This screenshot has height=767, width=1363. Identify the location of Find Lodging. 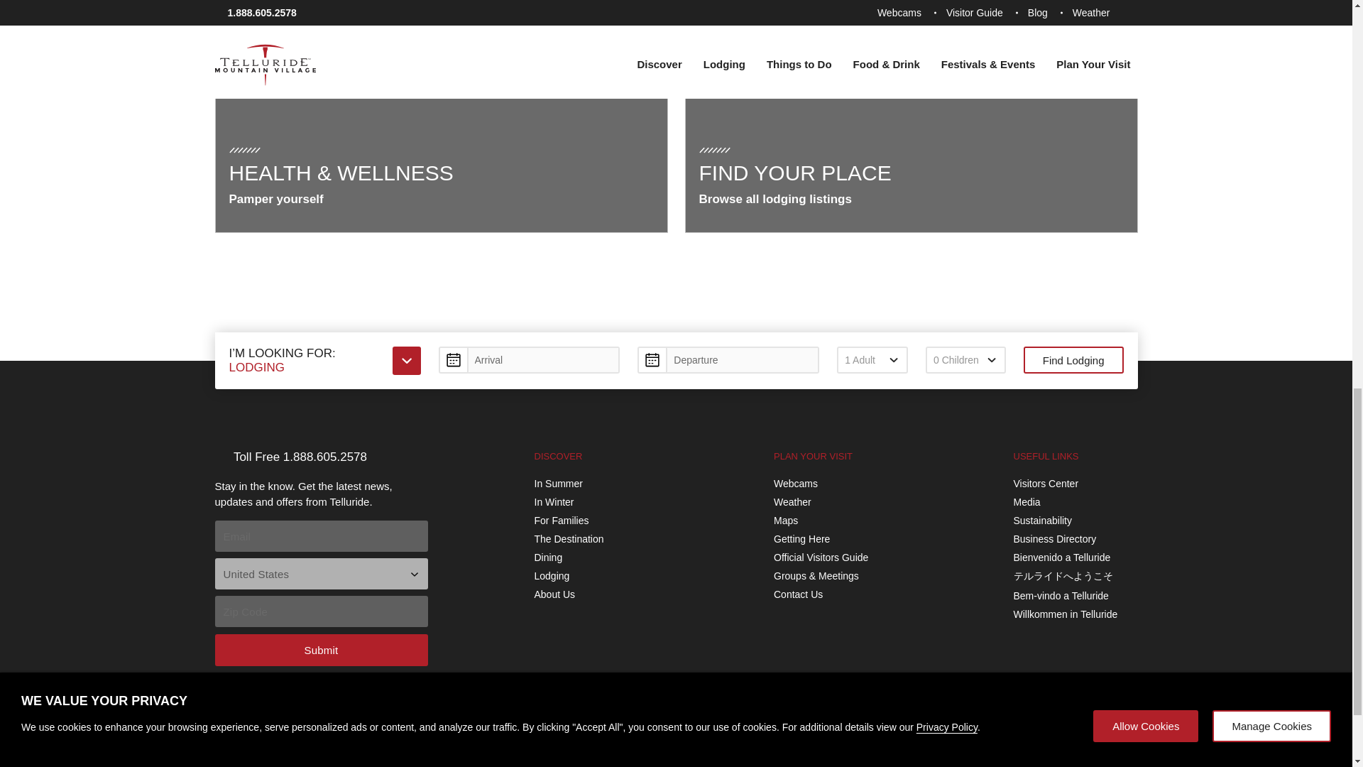
(1073, 359).